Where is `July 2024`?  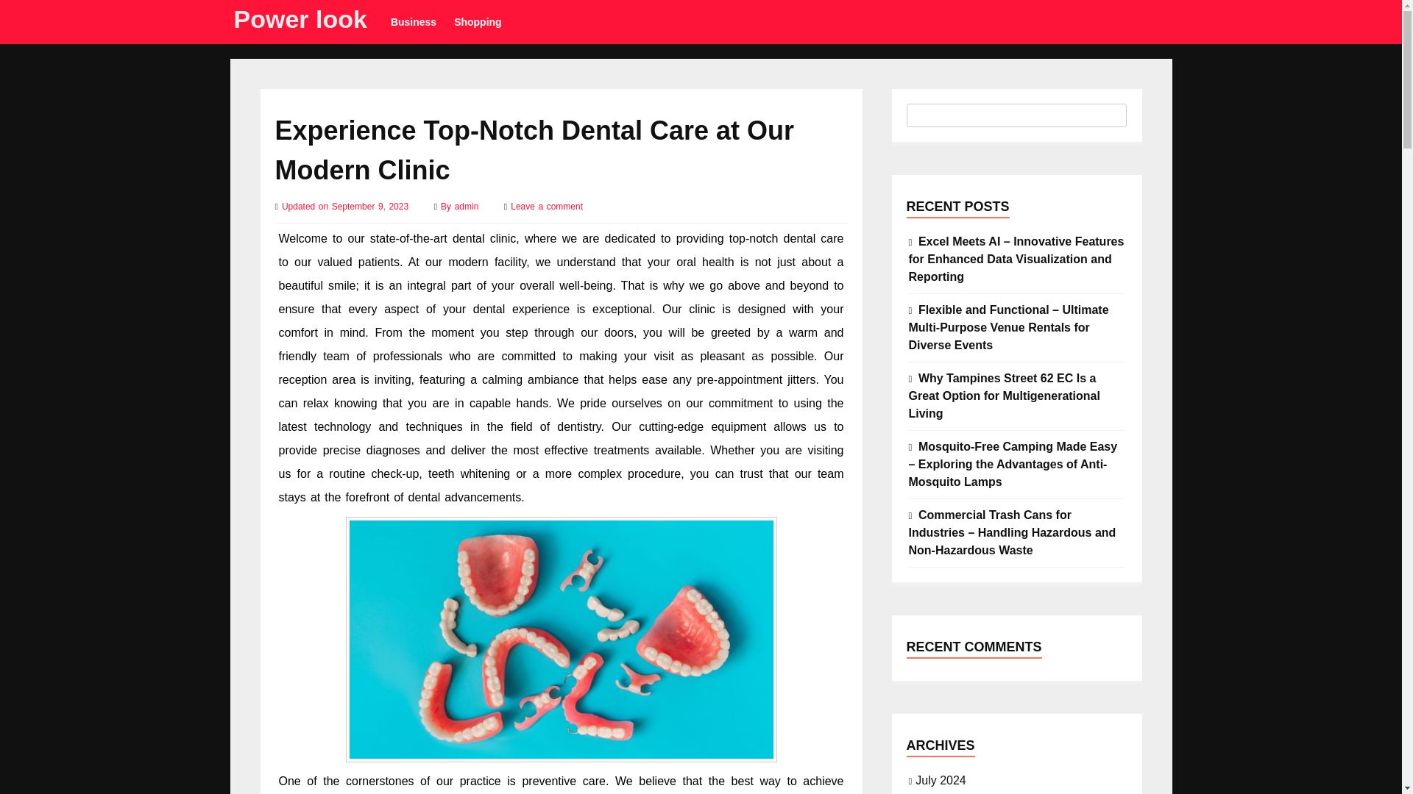 July 2024 is located at coordinates (941, 779).